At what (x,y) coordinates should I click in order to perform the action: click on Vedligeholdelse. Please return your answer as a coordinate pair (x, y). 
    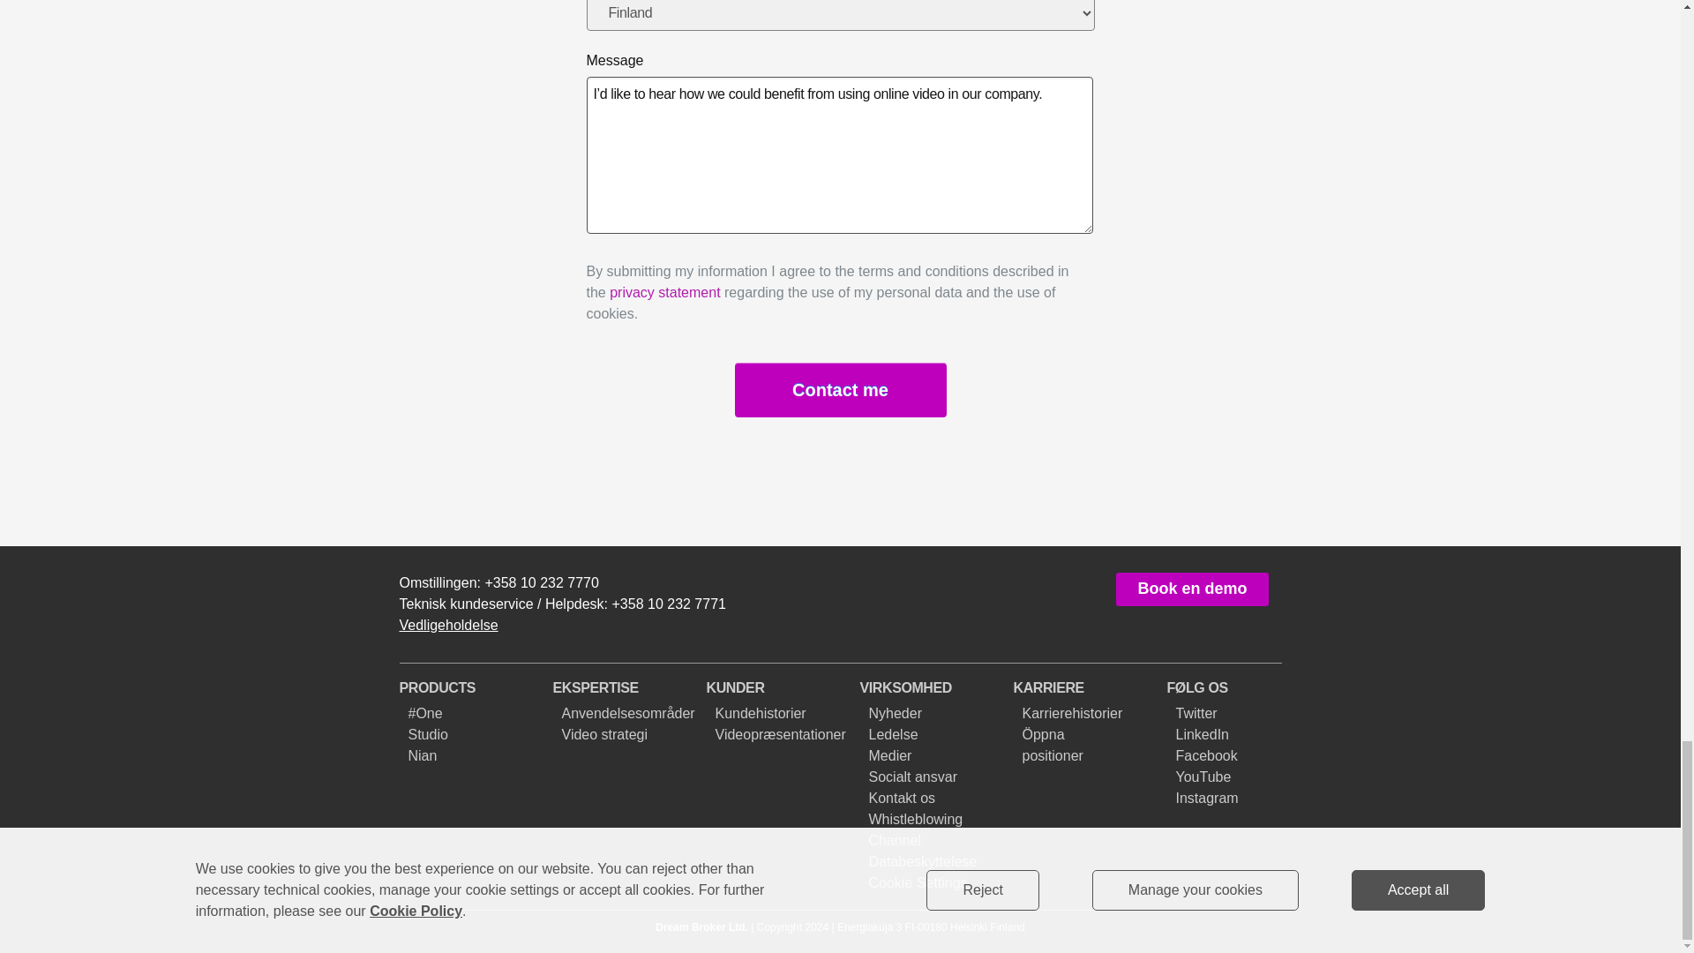
    Looking at the image, I should click on (448, 625).